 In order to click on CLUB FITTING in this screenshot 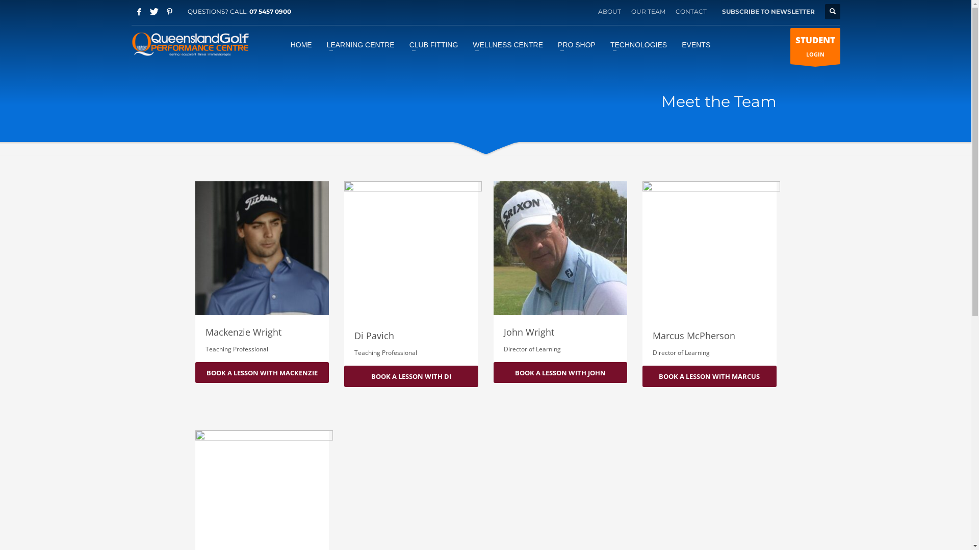, I will do `click(434, 44)`.